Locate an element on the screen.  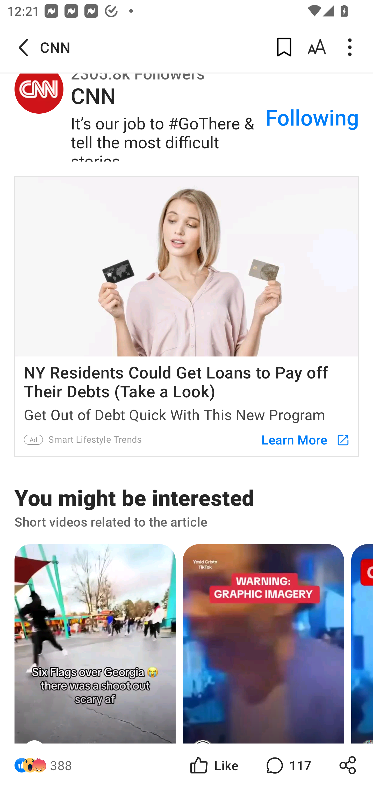
CNN is located at coordinates (39, 90).